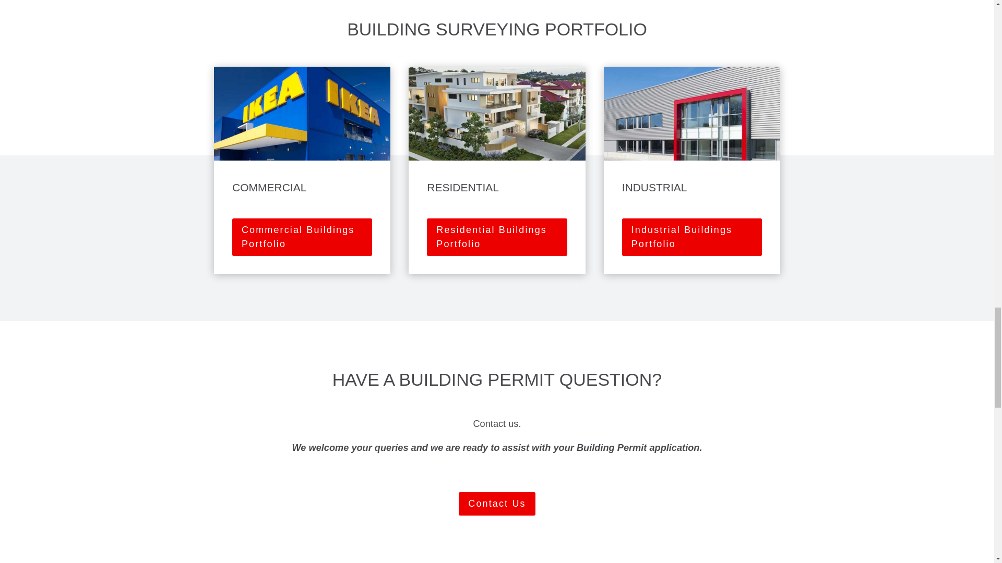 The width and height of the screenshot is (1002, 563). Describe the element at coordinates (497, 237) in the screenshot. I see `Residential Buildings Portfolio` at that location.